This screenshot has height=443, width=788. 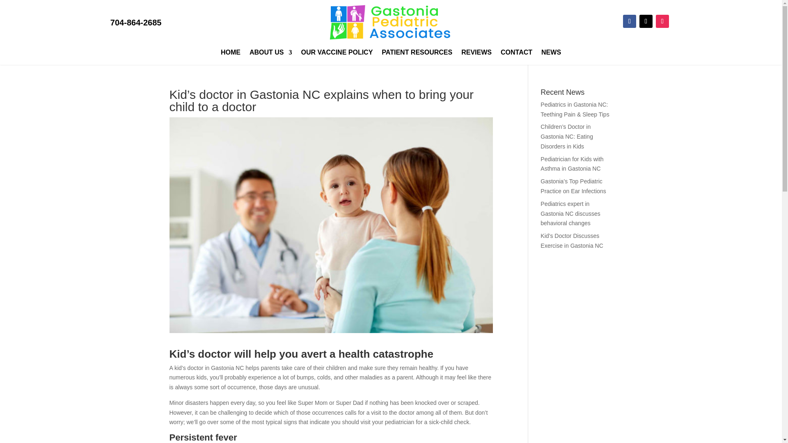 I want to click on Pediatrician for Kids with Asthma in Gastonia NC, so click(x=572, y=164).